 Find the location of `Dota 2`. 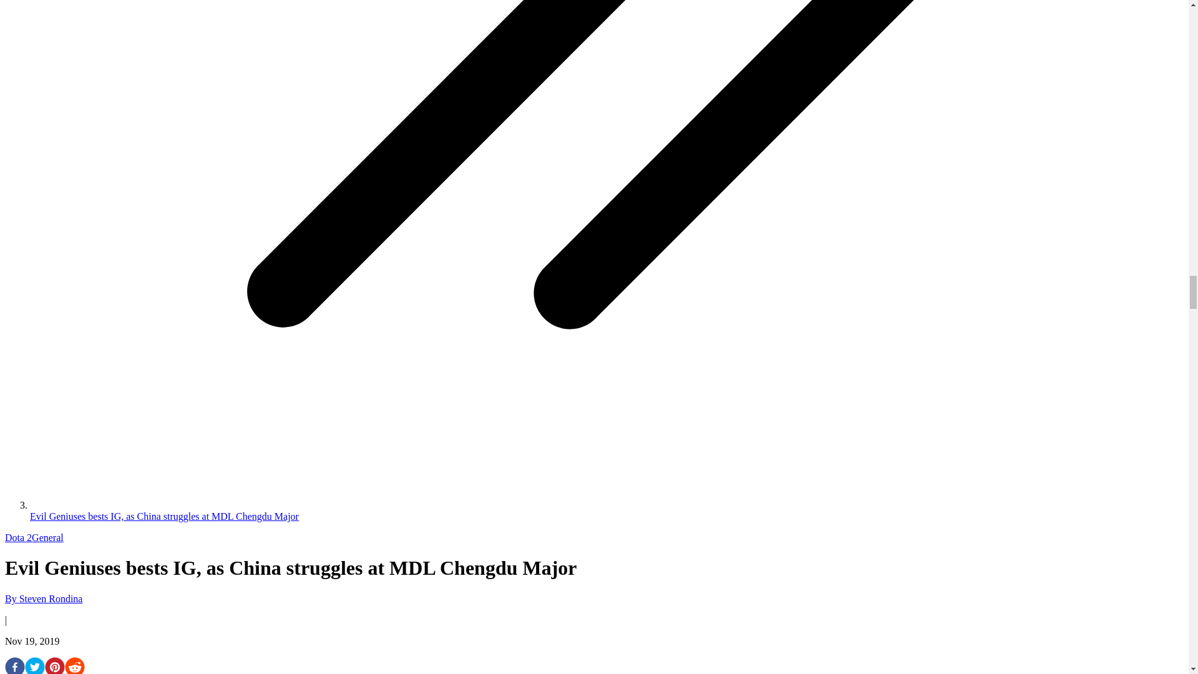

Dota 2 is located at coordinates (18, 538).